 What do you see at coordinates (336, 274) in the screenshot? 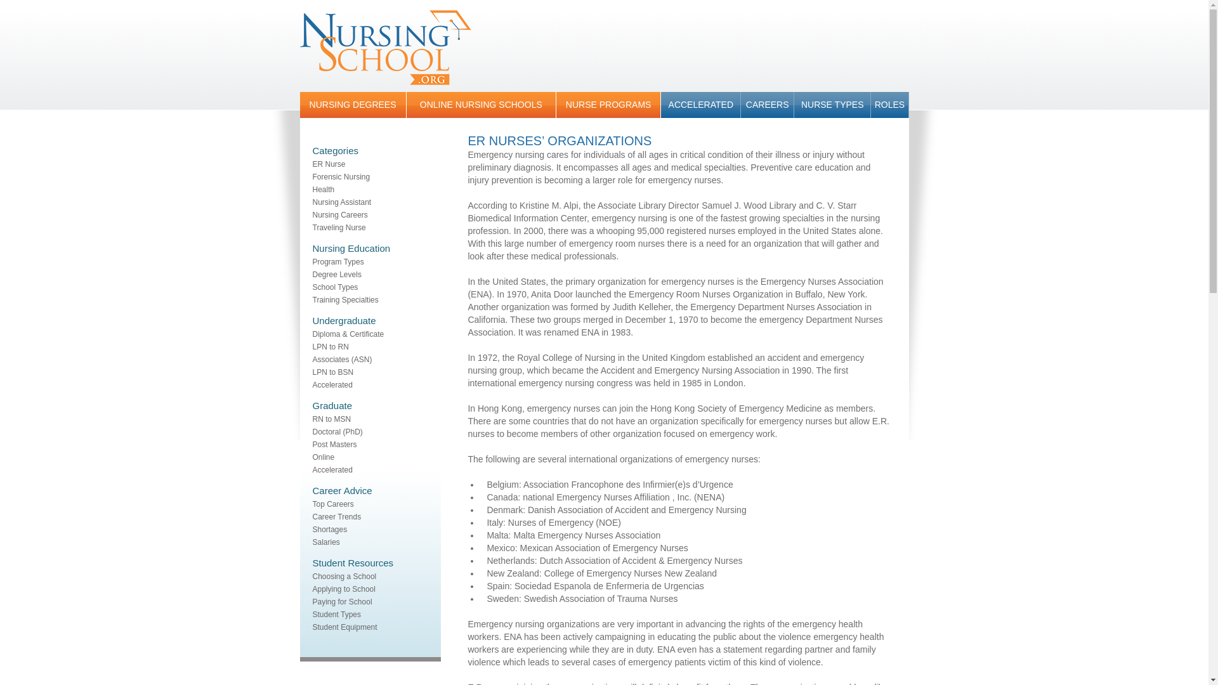
I see `Degree Levels` at bounding box center [336, 274].